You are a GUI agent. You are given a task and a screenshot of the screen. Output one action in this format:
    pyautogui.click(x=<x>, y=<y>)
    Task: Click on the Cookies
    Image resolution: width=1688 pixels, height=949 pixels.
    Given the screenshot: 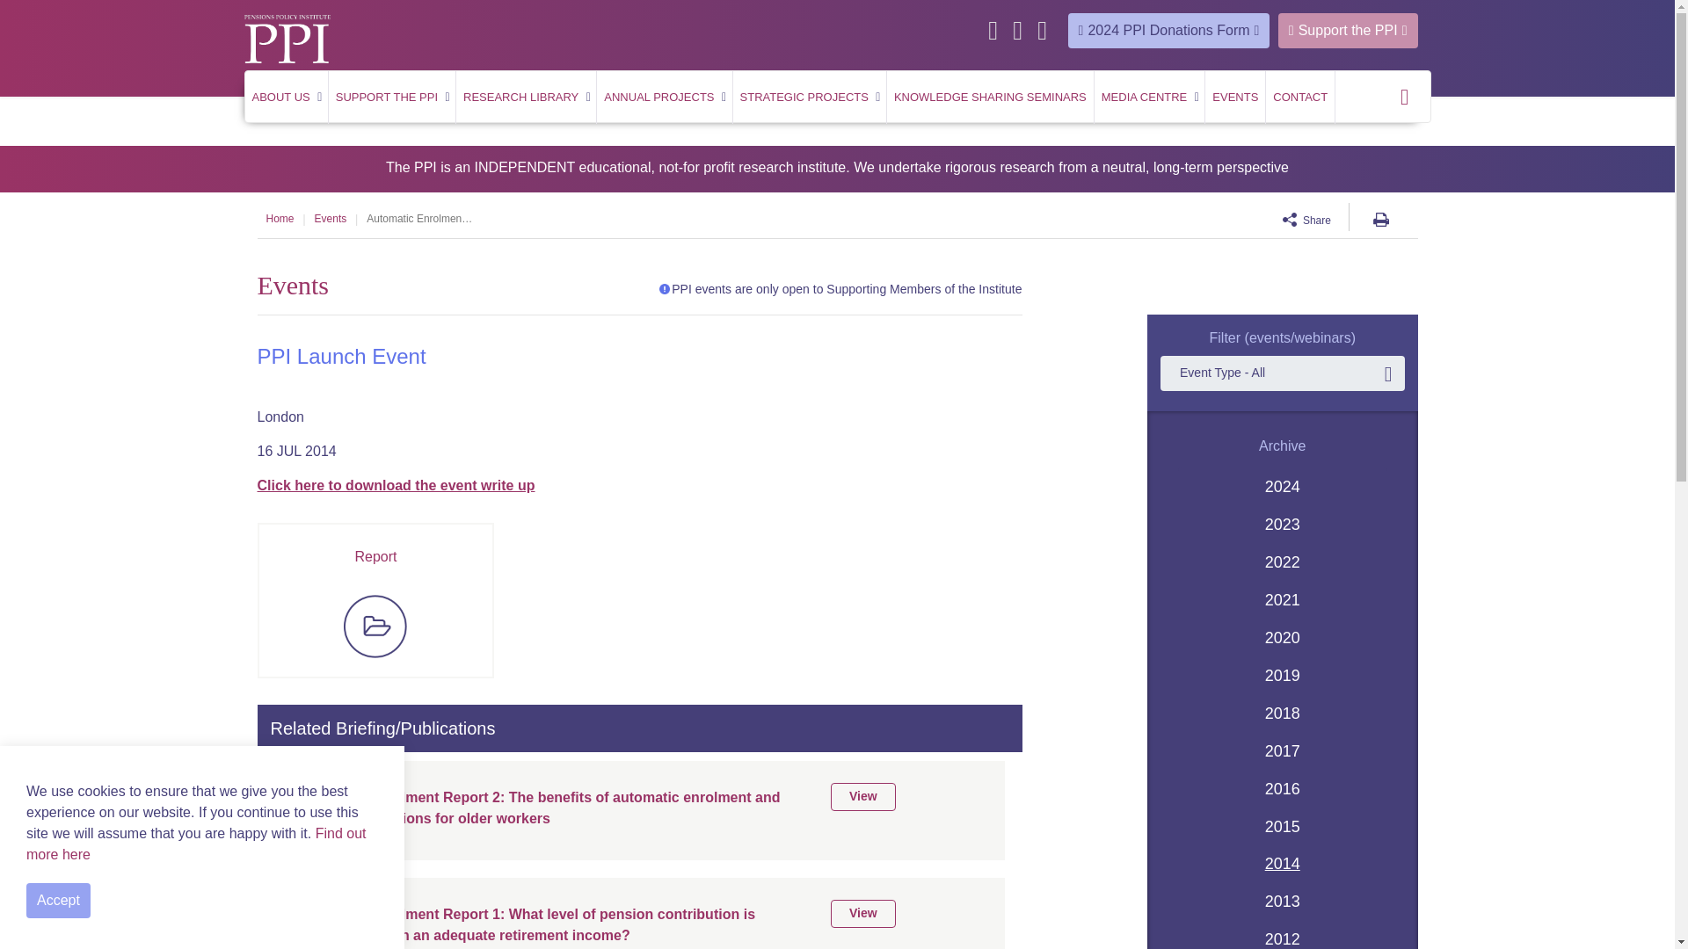 What is the action you would take?
    pyautogui.click(x=196, y=844)
    